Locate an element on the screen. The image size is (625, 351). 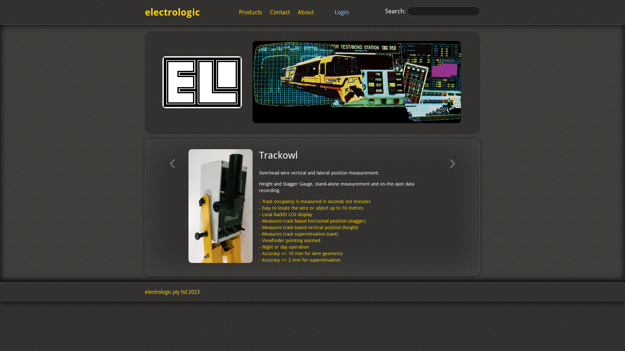
Trackowl is located at coordinates (279, 155).